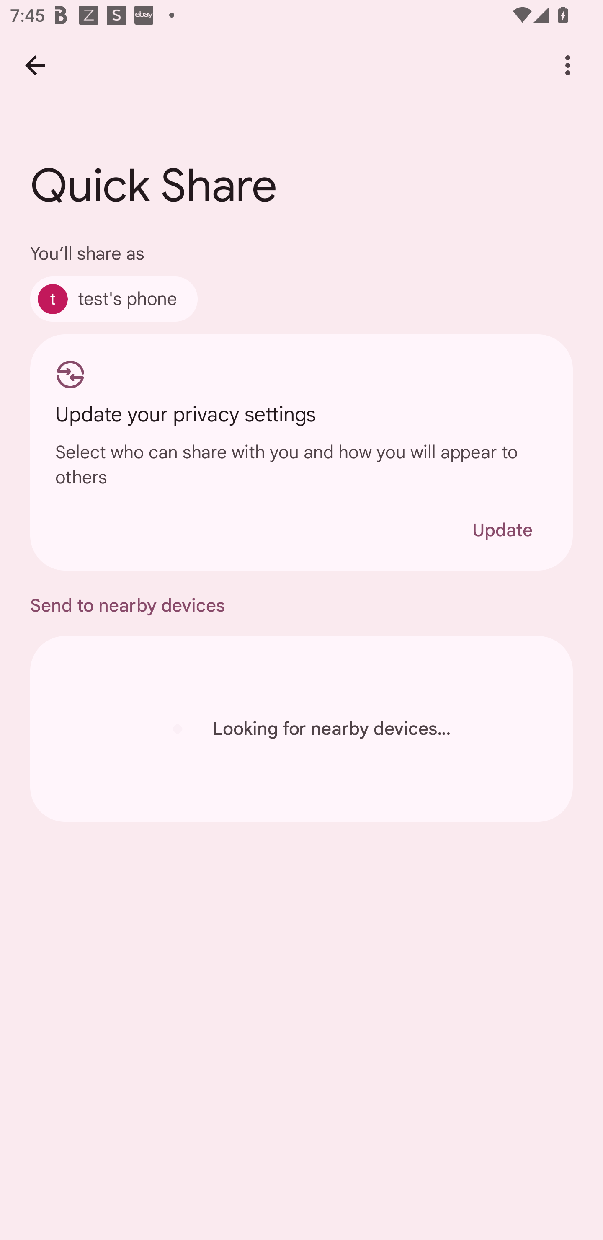  What do you see at coordinates (114, 299) in the screenshot?
I see `test's phone` at bounding box center [114, 299].